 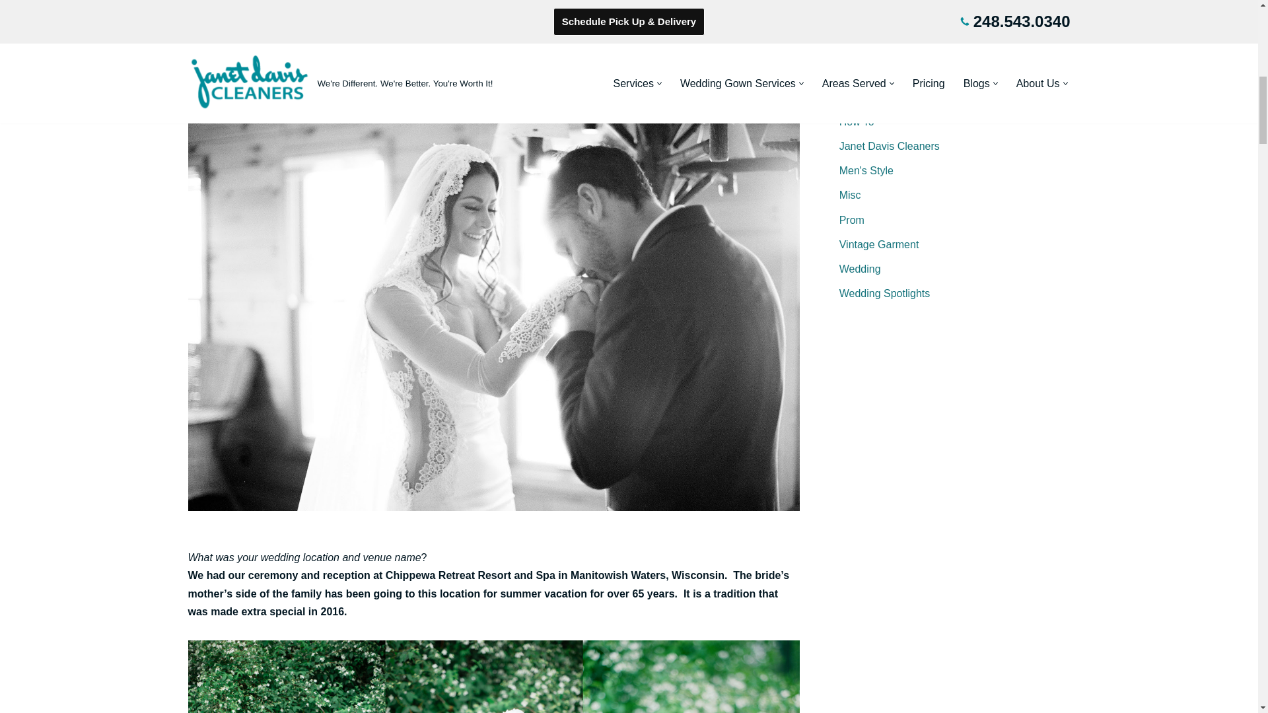 I want to click on Bride Portraits - Janet Davis Dry Cleaners, so click(x=493, y=676).